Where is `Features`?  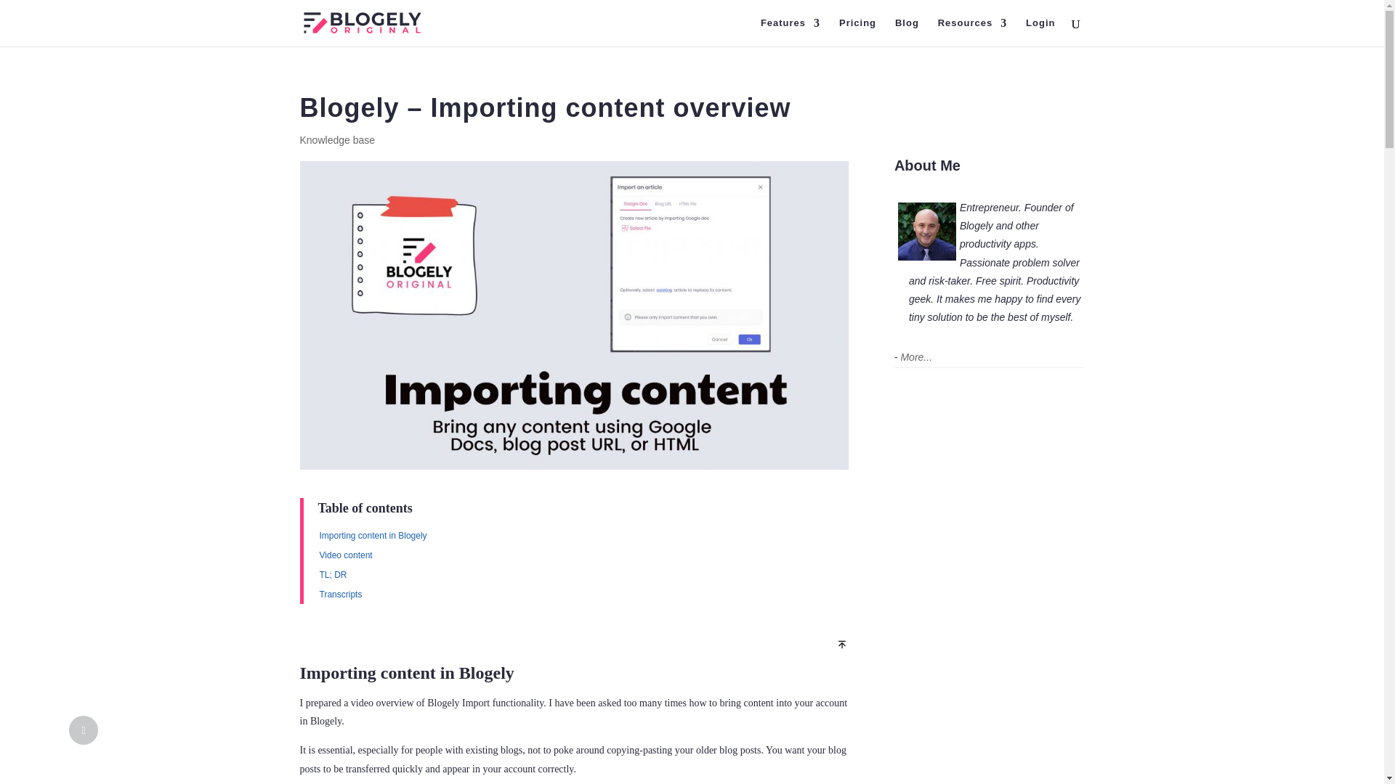 Features is located at coordinates (790, 32).